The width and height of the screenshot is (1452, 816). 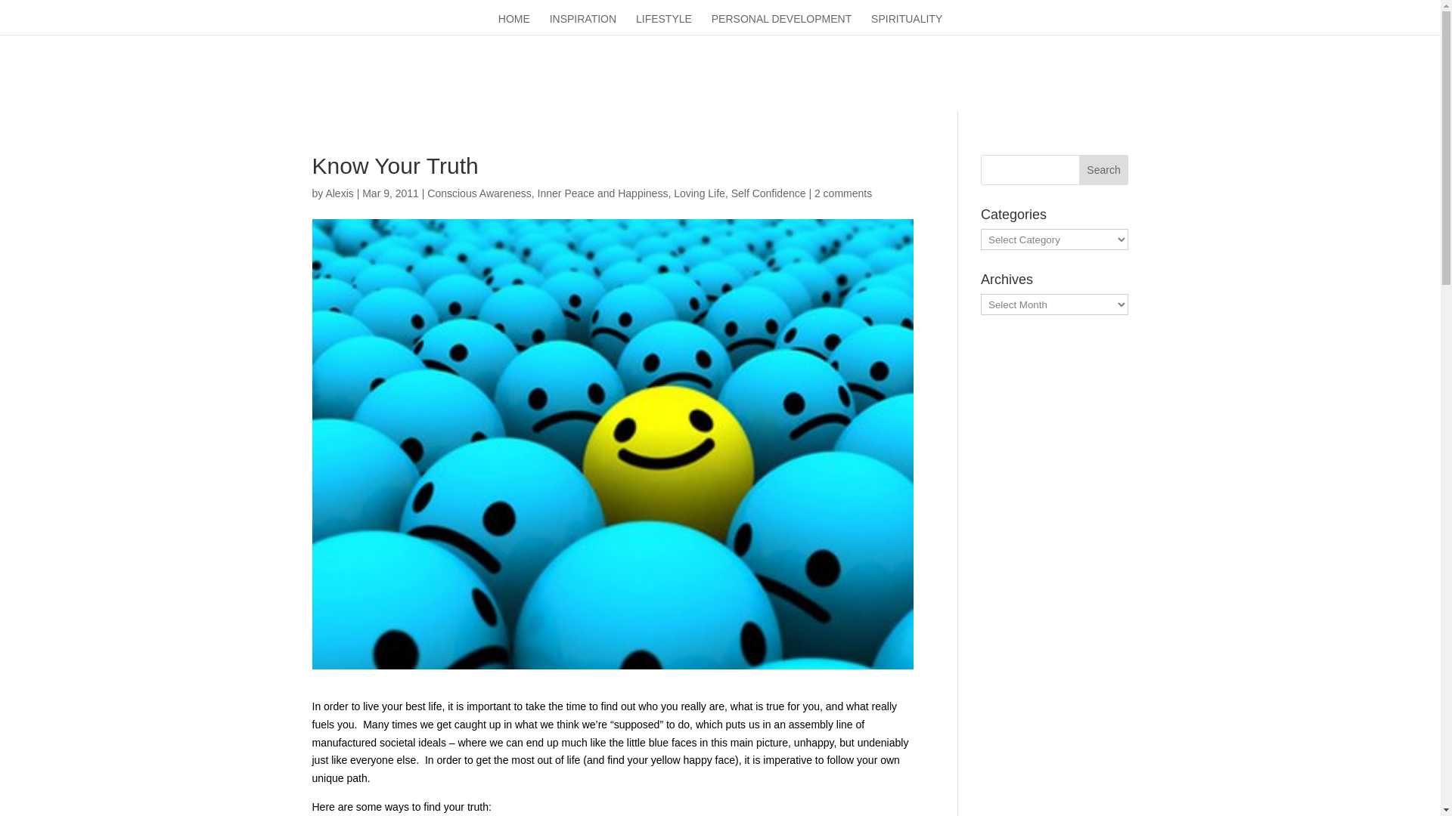 What do you see at coordinates (582, 24) in the screenshot?
I see `INSPIRATION` at bounding box center [582, 24].